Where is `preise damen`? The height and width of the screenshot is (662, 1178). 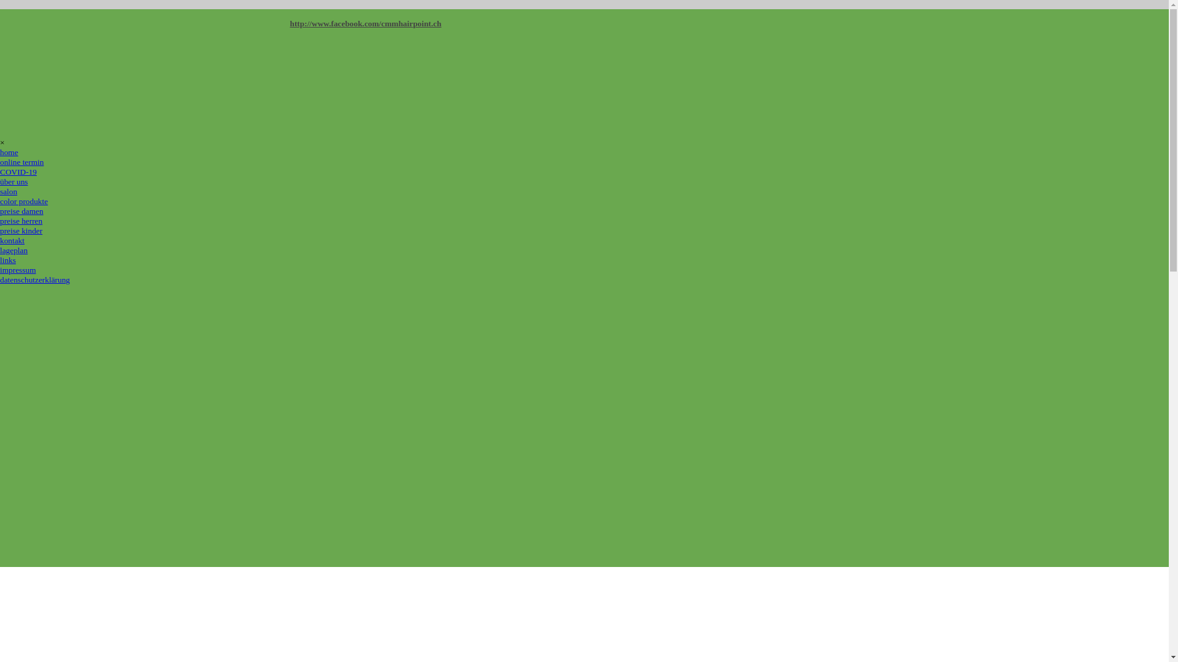 preise damen is located at coordinates (22, 211).